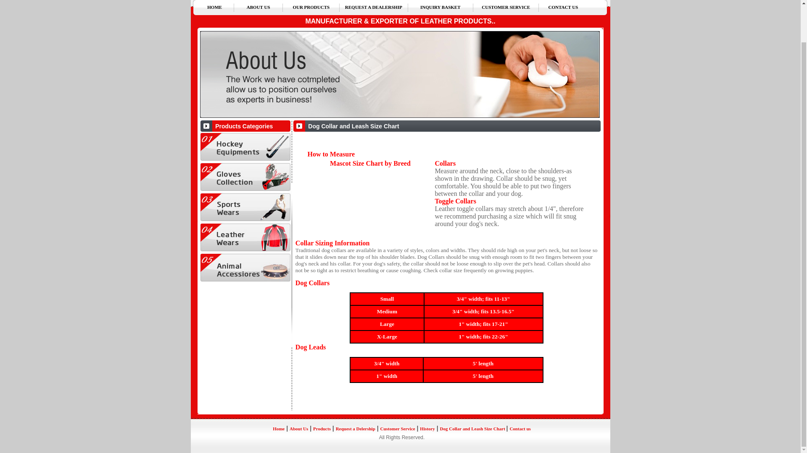 The width and height of the screenshot is (807, 453). Describe the element at coordinates (355, 429) in the screenshot. I see `Request a Delership` at that location.